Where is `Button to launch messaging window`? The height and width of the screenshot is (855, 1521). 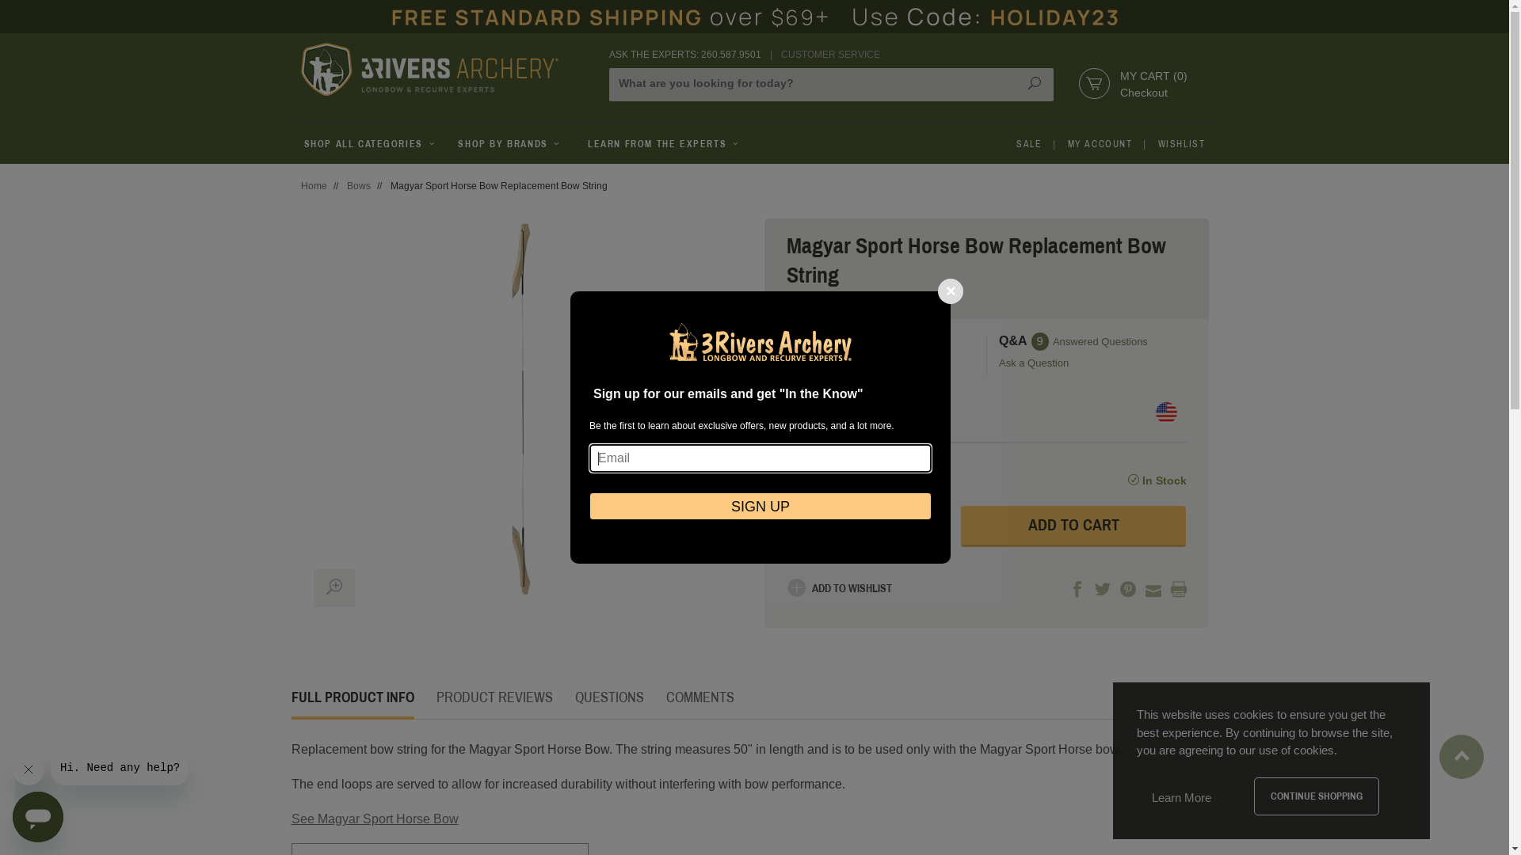
Button to launch messaging window is located at coordinates (38, 817).